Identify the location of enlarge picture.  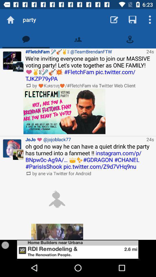
(57, 232).